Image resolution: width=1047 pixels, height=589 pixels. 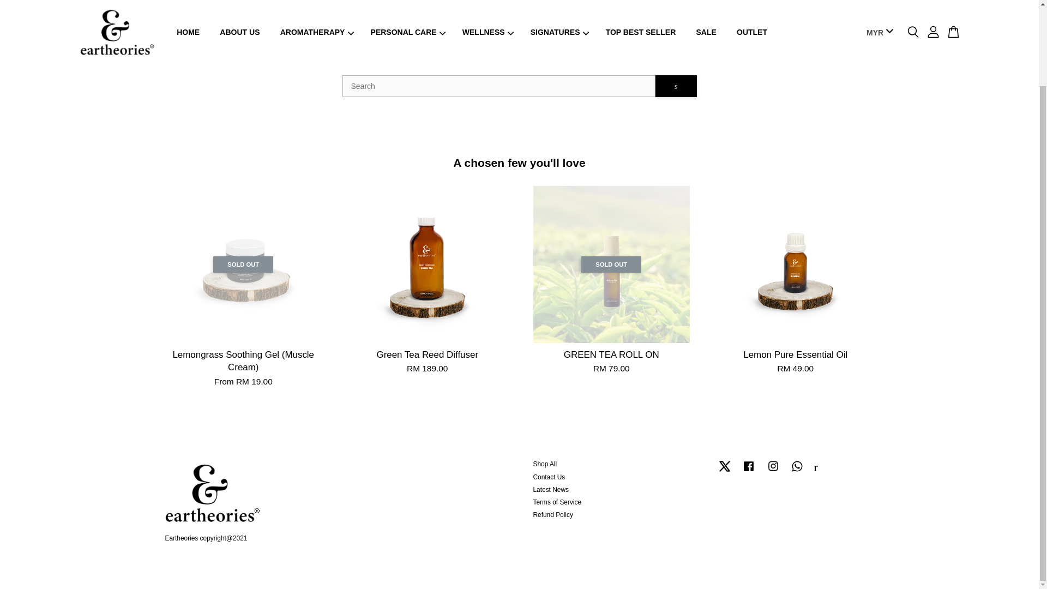 What do you see at coordinates (797, 466) in the screenshot?
I see `icon-whatsapp` at bounding box center [797, 466].